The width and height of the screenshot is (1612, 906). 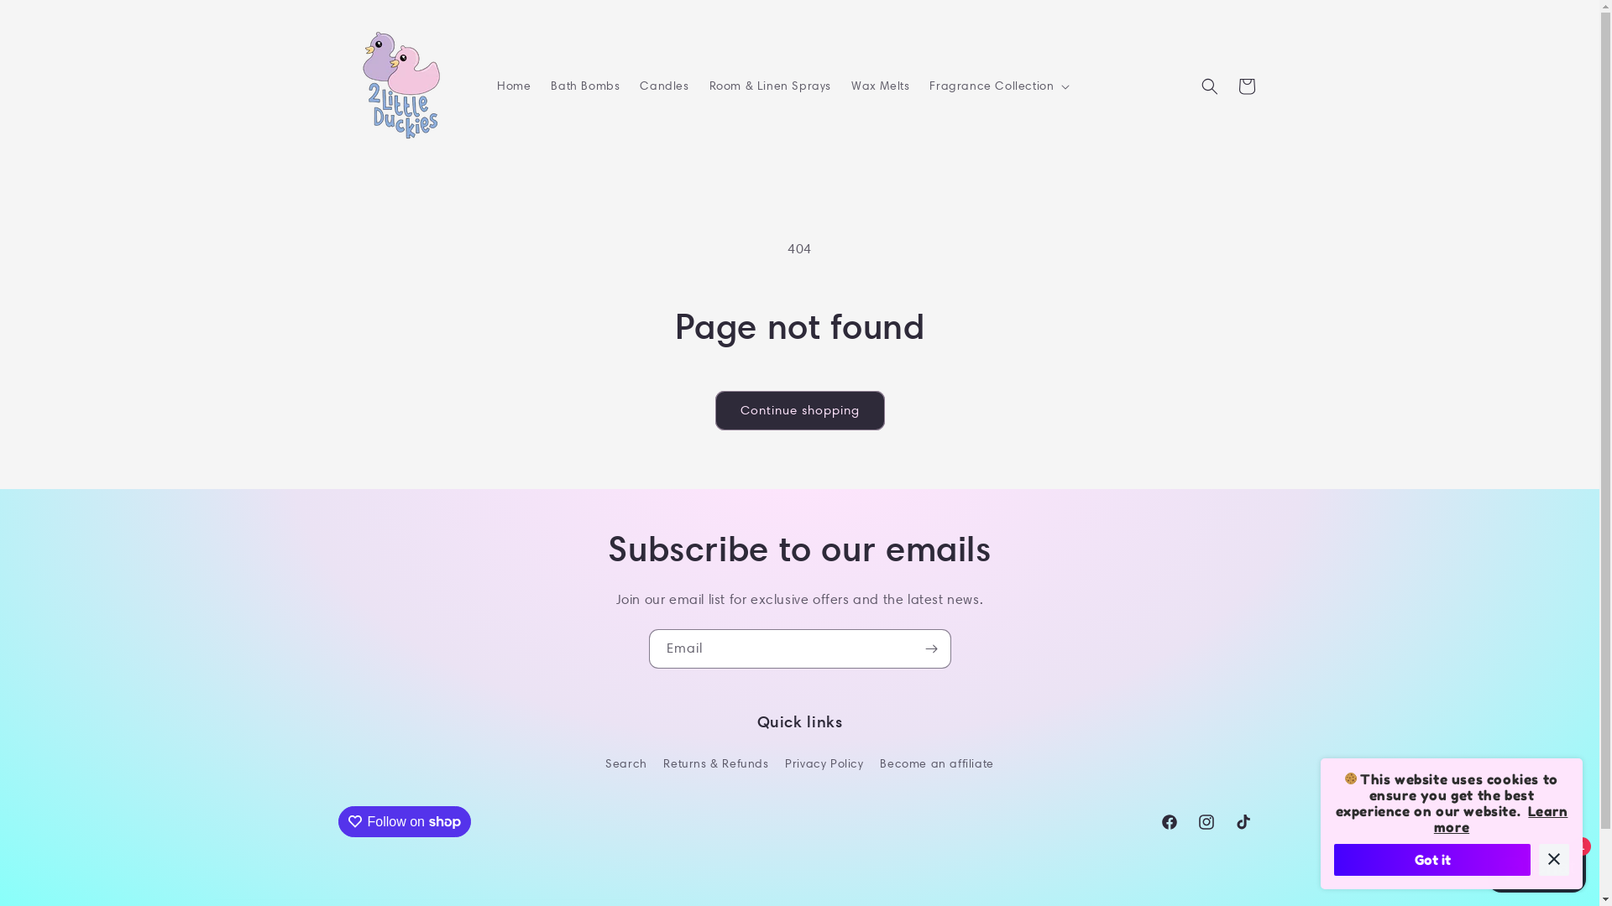 I want to click on Home, so click(x=514, y=86).